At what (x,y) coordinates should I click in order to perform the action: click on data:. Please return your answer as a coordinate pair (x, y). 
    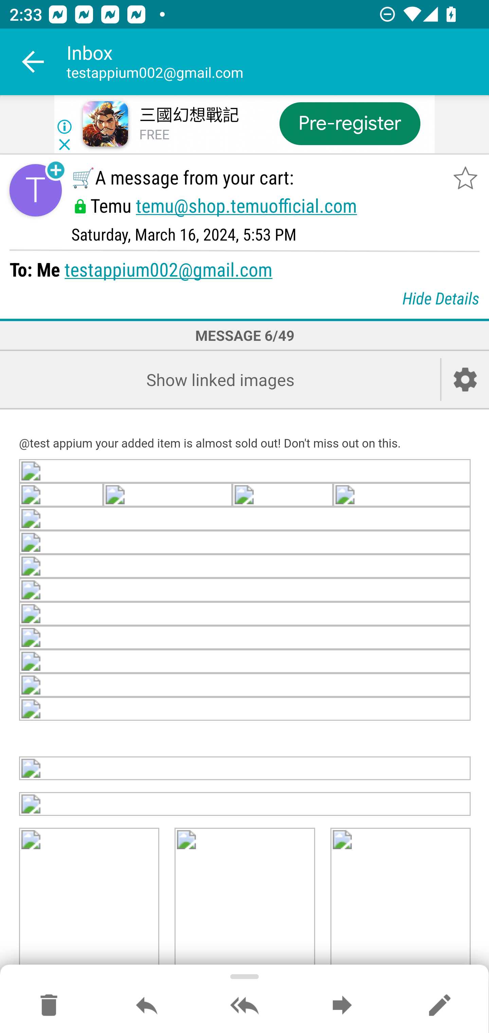
    Looking at the image, I should click on (245, 662).